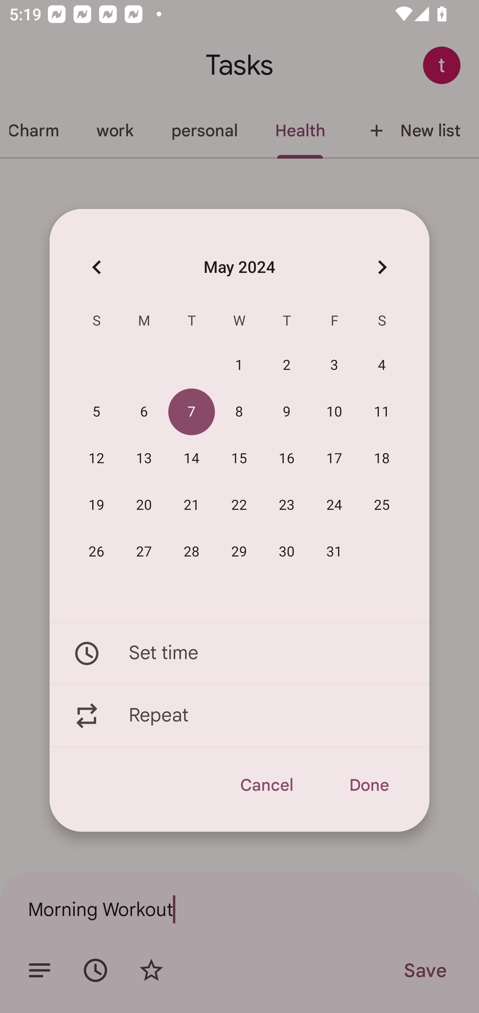 The width and height of the screenshot is (479, 1013). Describe the element at coordinates (382, 459) in the screenshot. I see `18 18 May 2024` at that location.